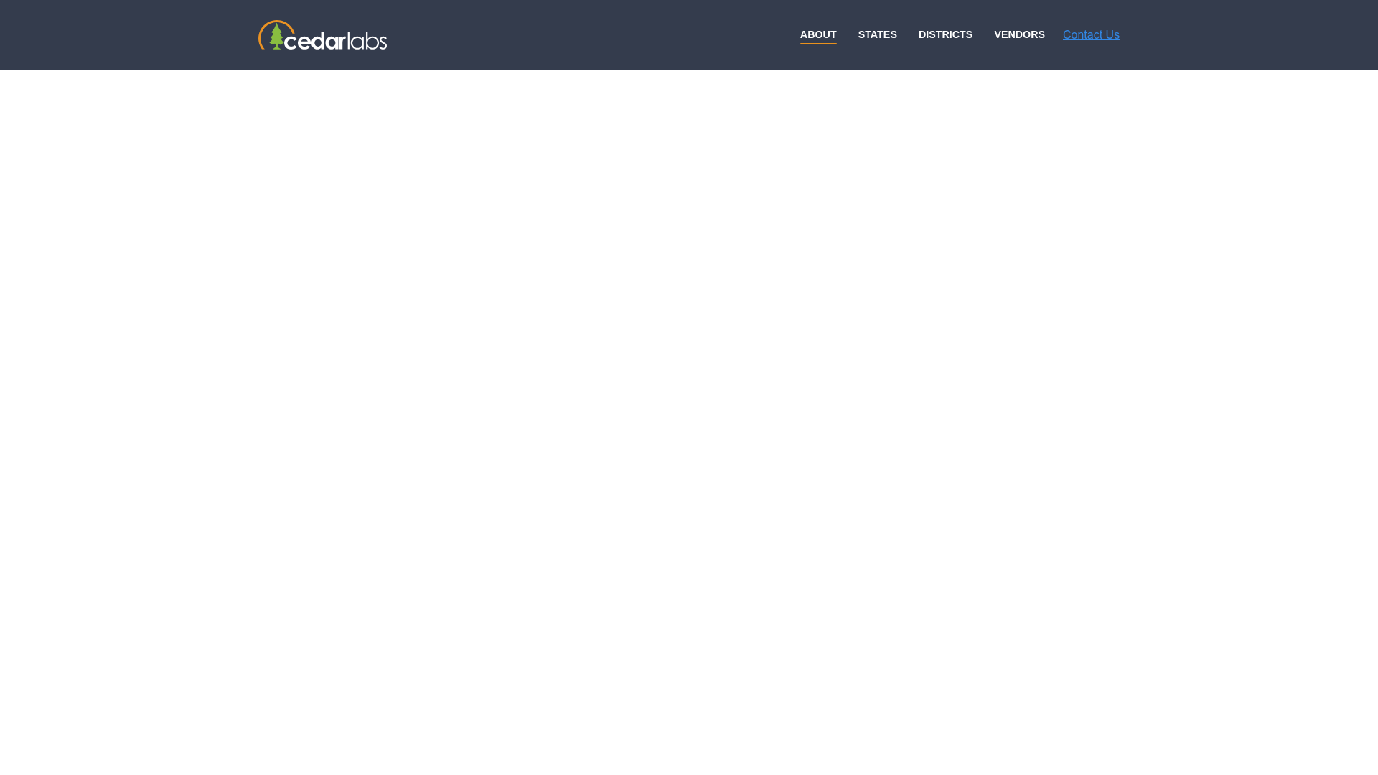 This screenshot has height=775, width=1378. Describe the element at coordinates (1019, 34) in the screenshot. I see `VENDORS` at that location.